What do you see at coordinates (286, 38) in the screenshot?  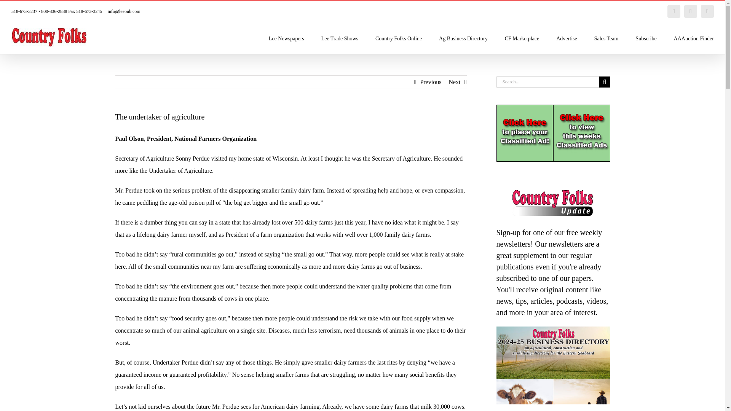 I see `Lee Newspapers` at bounding box center [286, 38].